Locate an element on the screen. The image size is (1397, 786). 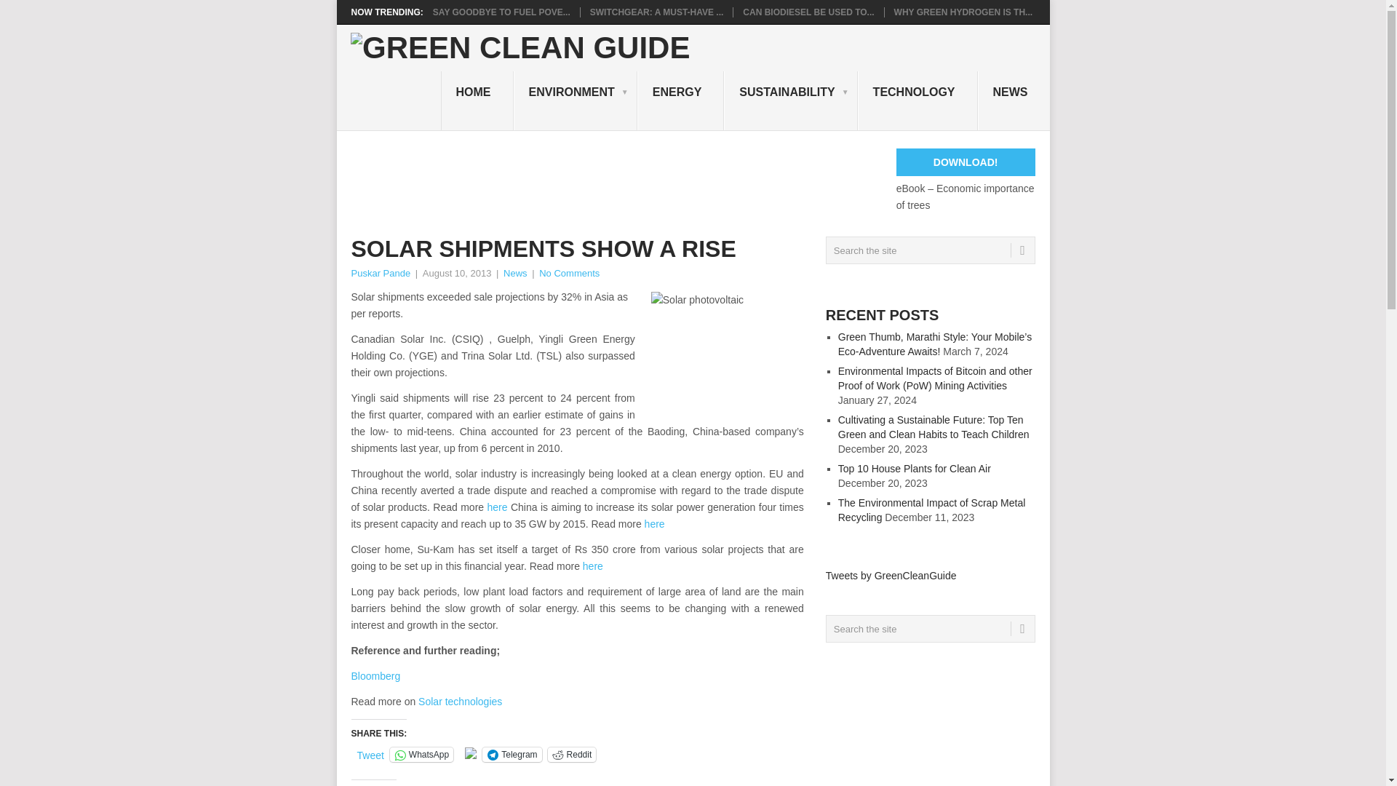
here is located at coordinates (654, 523).